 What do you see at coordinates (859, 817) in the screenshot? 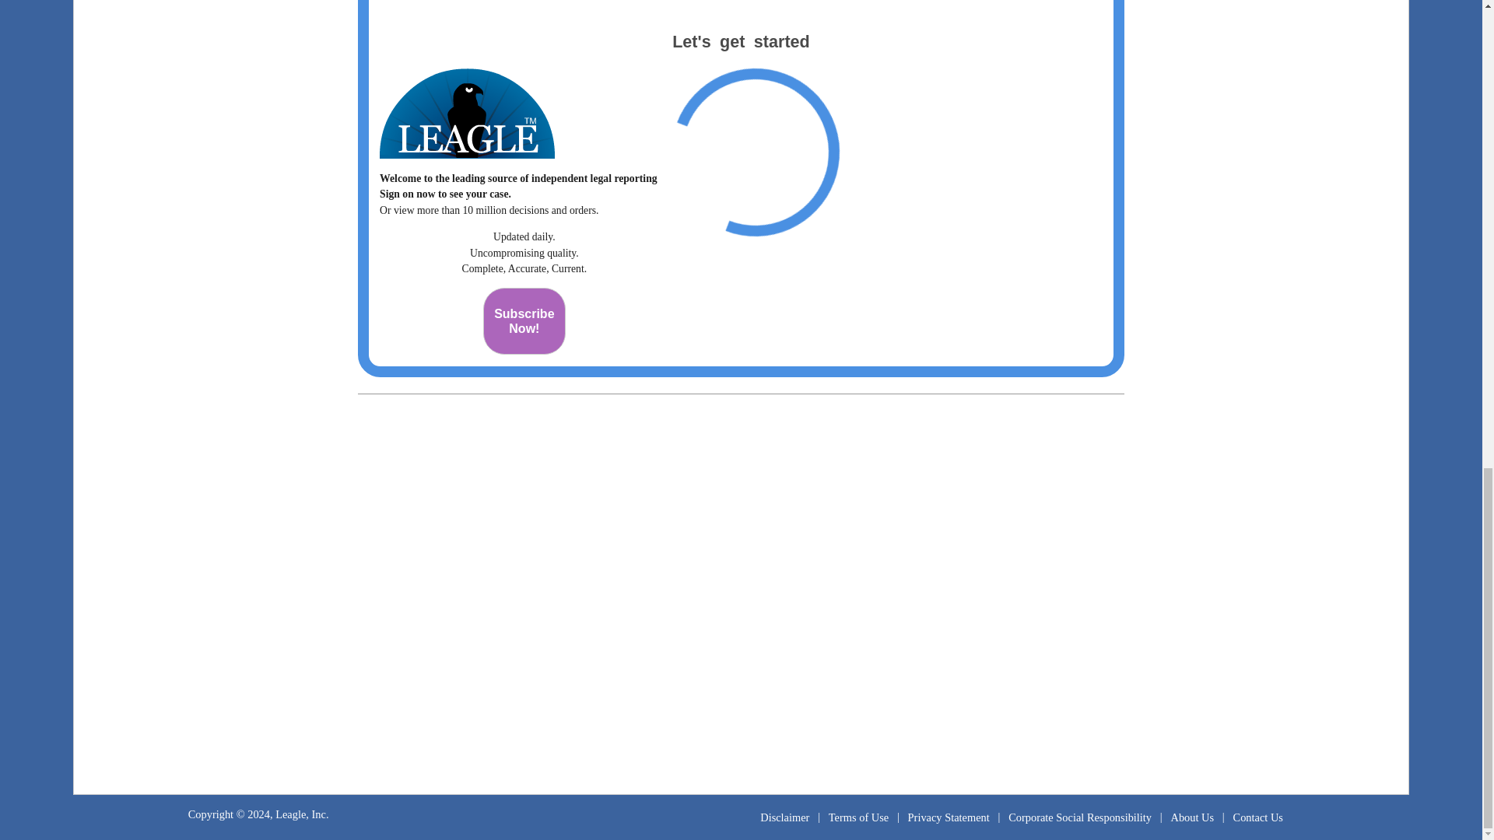
I see `Terms of Use` at bounding box center [859, 817].